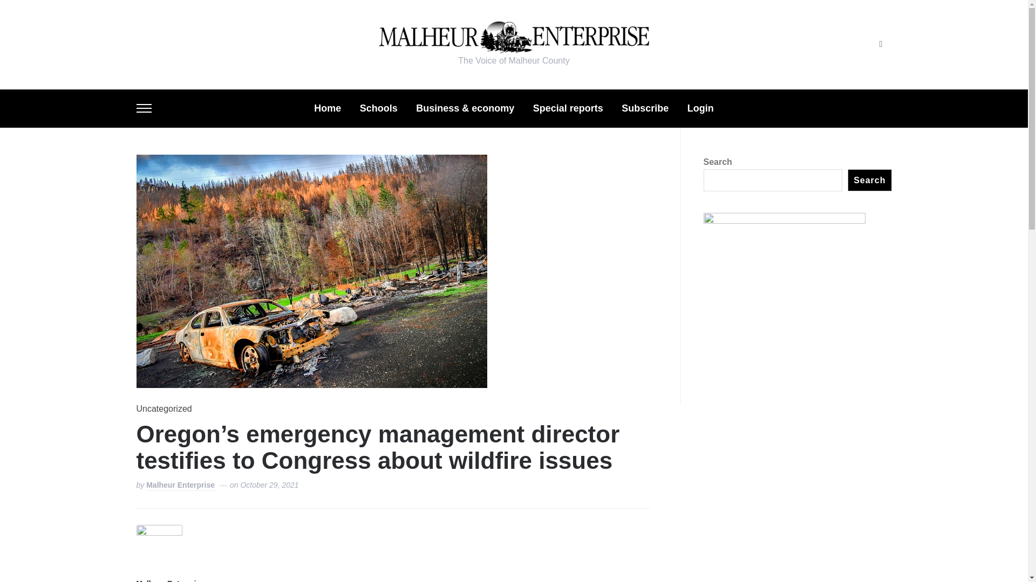  I want to click on Posts by Malheur Enterprise, so click(180, 486).